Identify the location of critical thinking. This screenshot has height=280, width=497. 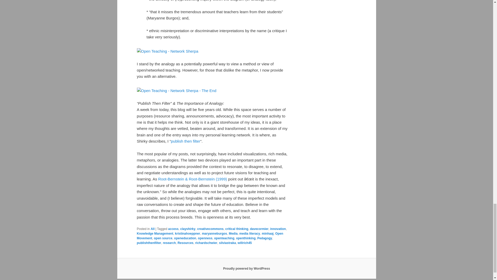
(237, 229).